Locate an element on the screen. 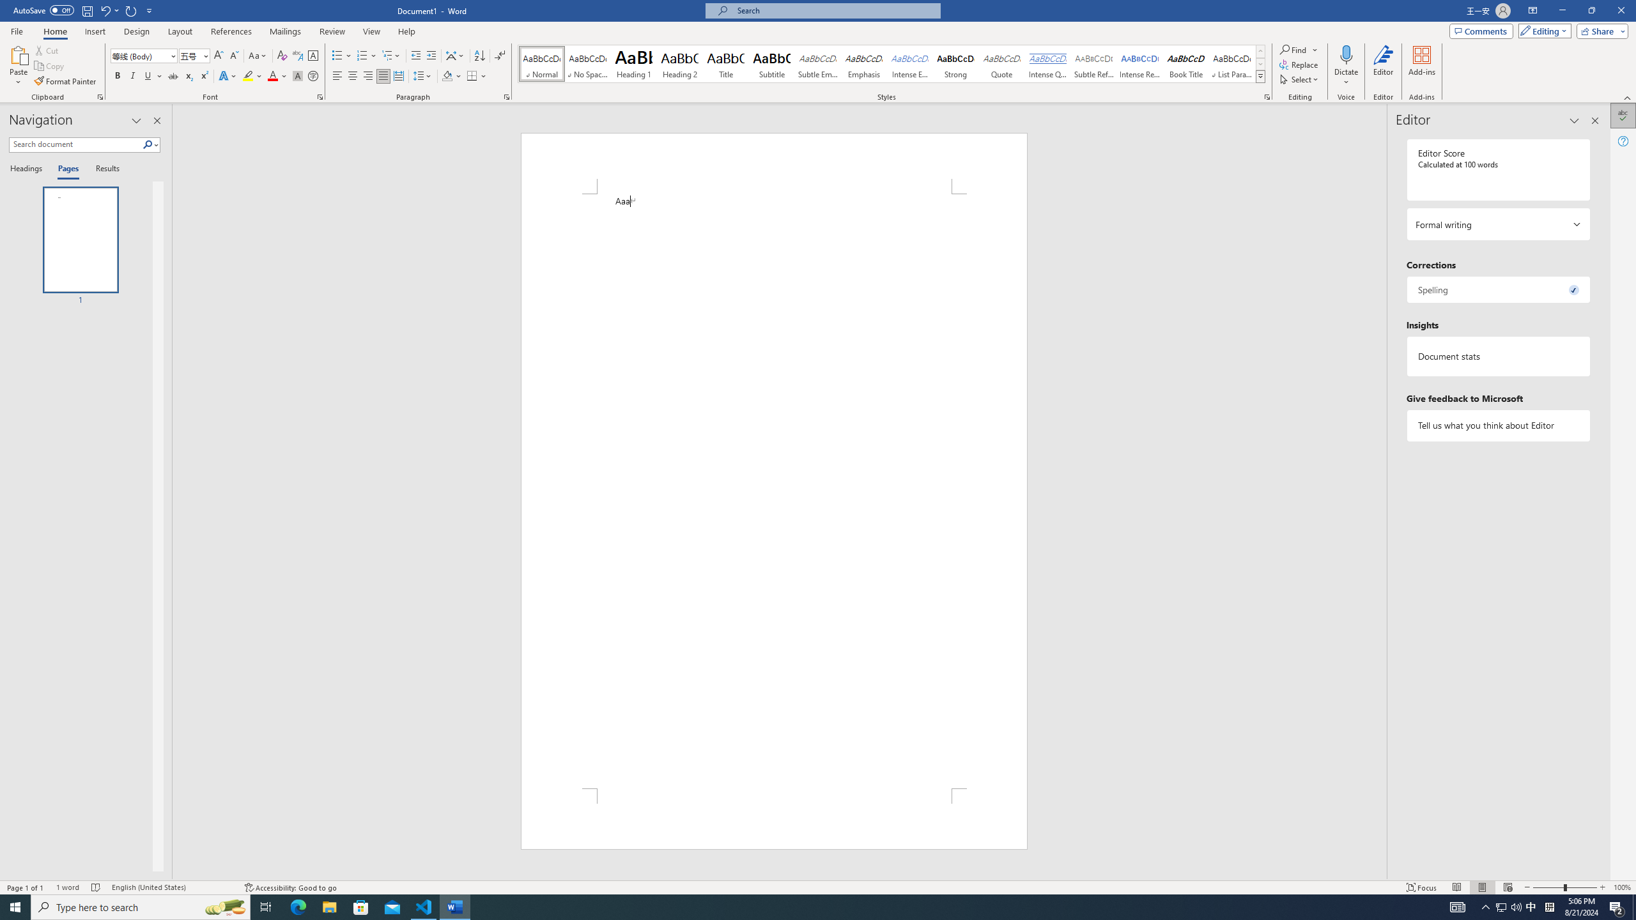 The width and height of the screenshot is (1636, 920). Subtle Emphasis is located at coordinates (818, 64).